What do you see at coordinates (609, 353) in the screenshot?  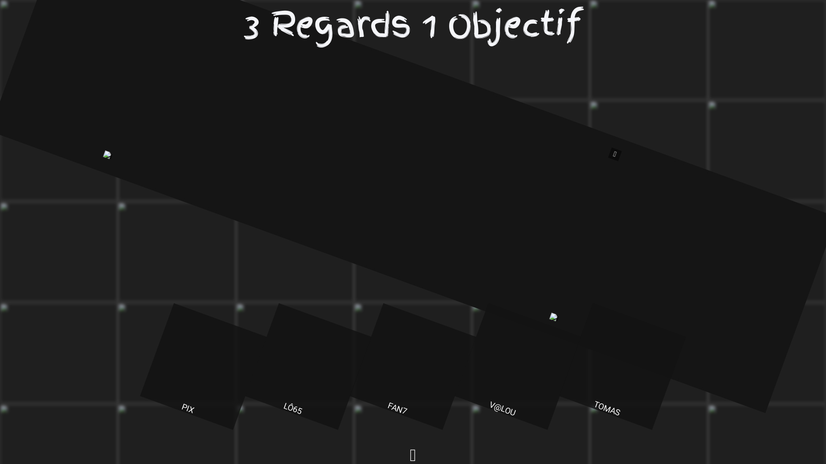 I see `TOMAS` at bounding box center [609, 353].